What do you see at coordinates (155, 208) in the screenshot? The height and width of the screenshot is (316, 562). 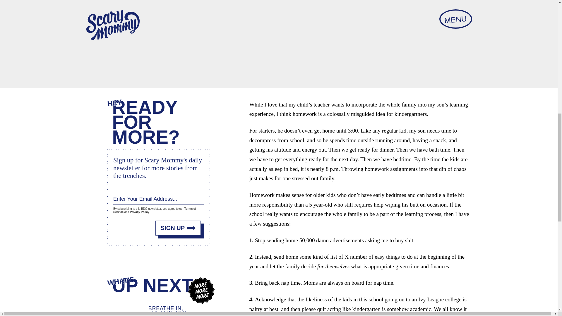 I see `Terms of Service` at bounding box center [155, 208].